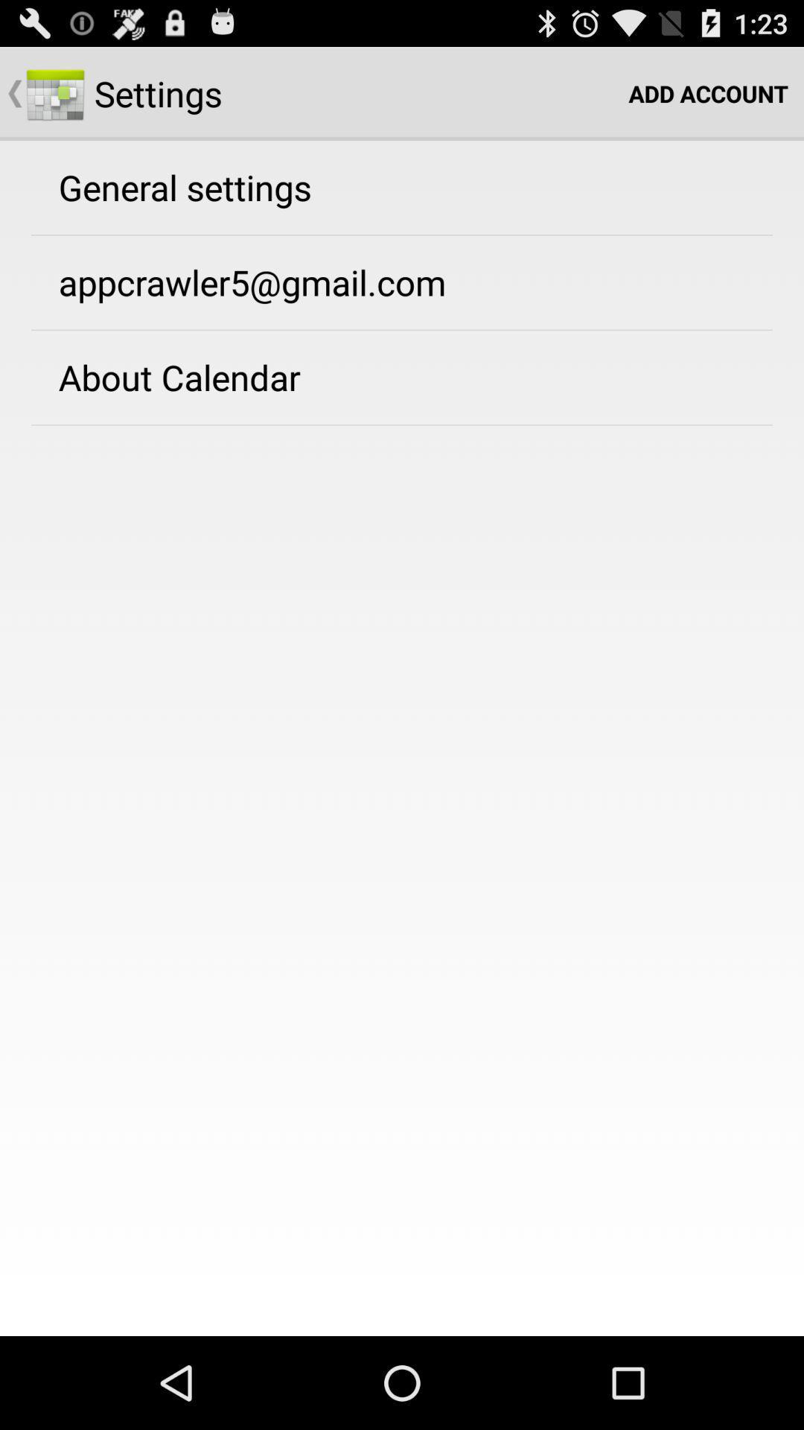 This screenshot has height=1430, width=804. I want to click on choose the general settings app, so click(185, 187).